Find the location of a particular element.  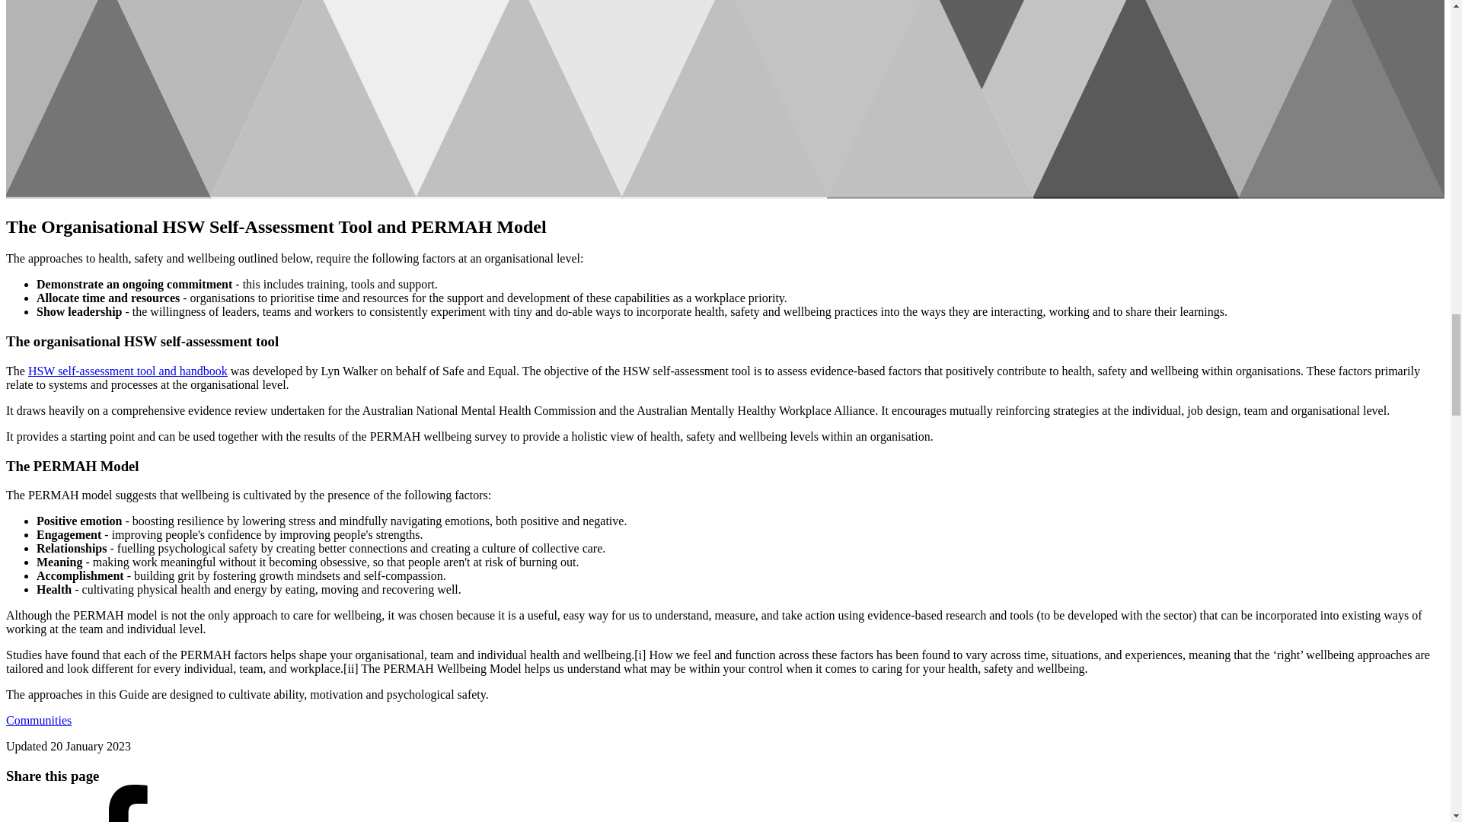

HSW self-assessment tool and handbook is located at coordinates (128, 371).